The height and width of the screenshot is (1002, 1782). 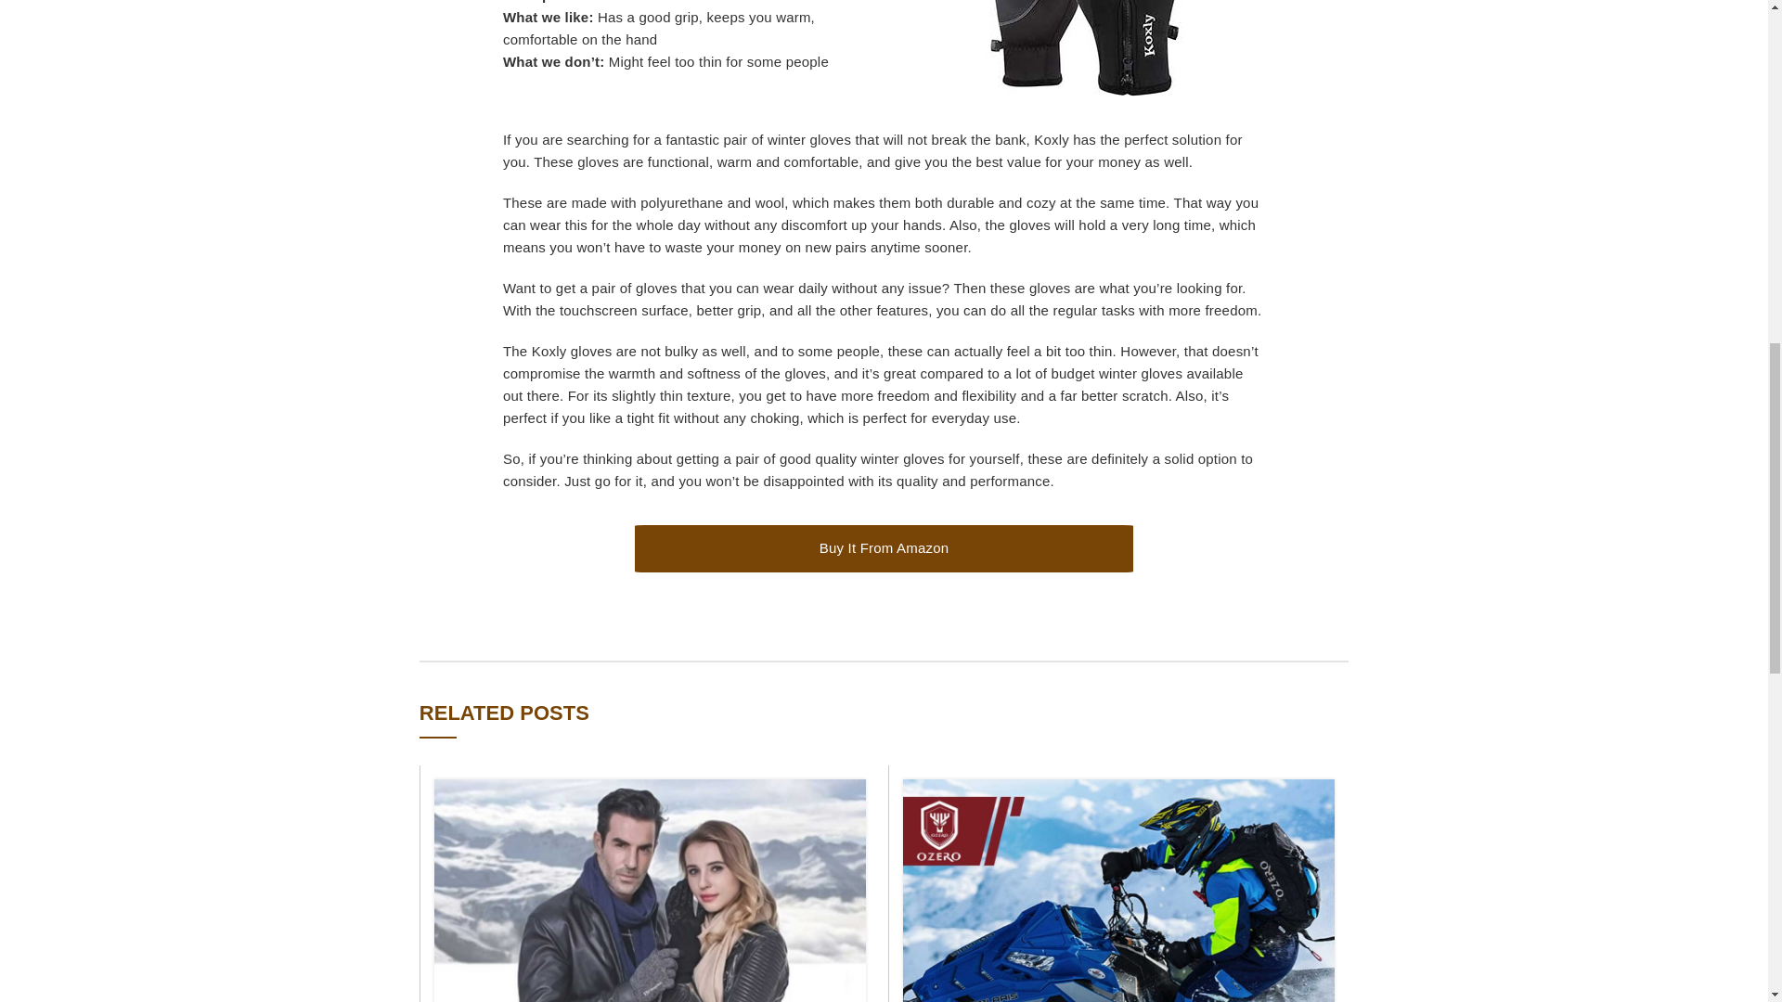 I want to click on Koxly-Touch-Screen-Fingers-Warm-Winter-Gloves1, so click(x=1081, y=48).